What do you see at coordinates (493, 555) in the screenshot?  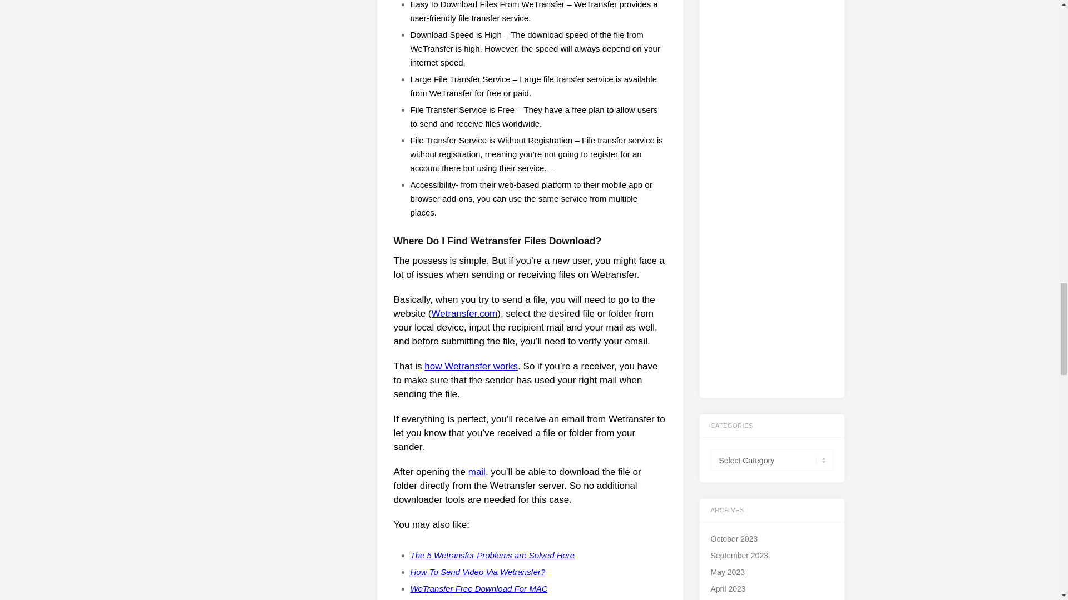 I see `The 5 Wetransfer Problems are Solved Here` at bounding box center [493, 555].